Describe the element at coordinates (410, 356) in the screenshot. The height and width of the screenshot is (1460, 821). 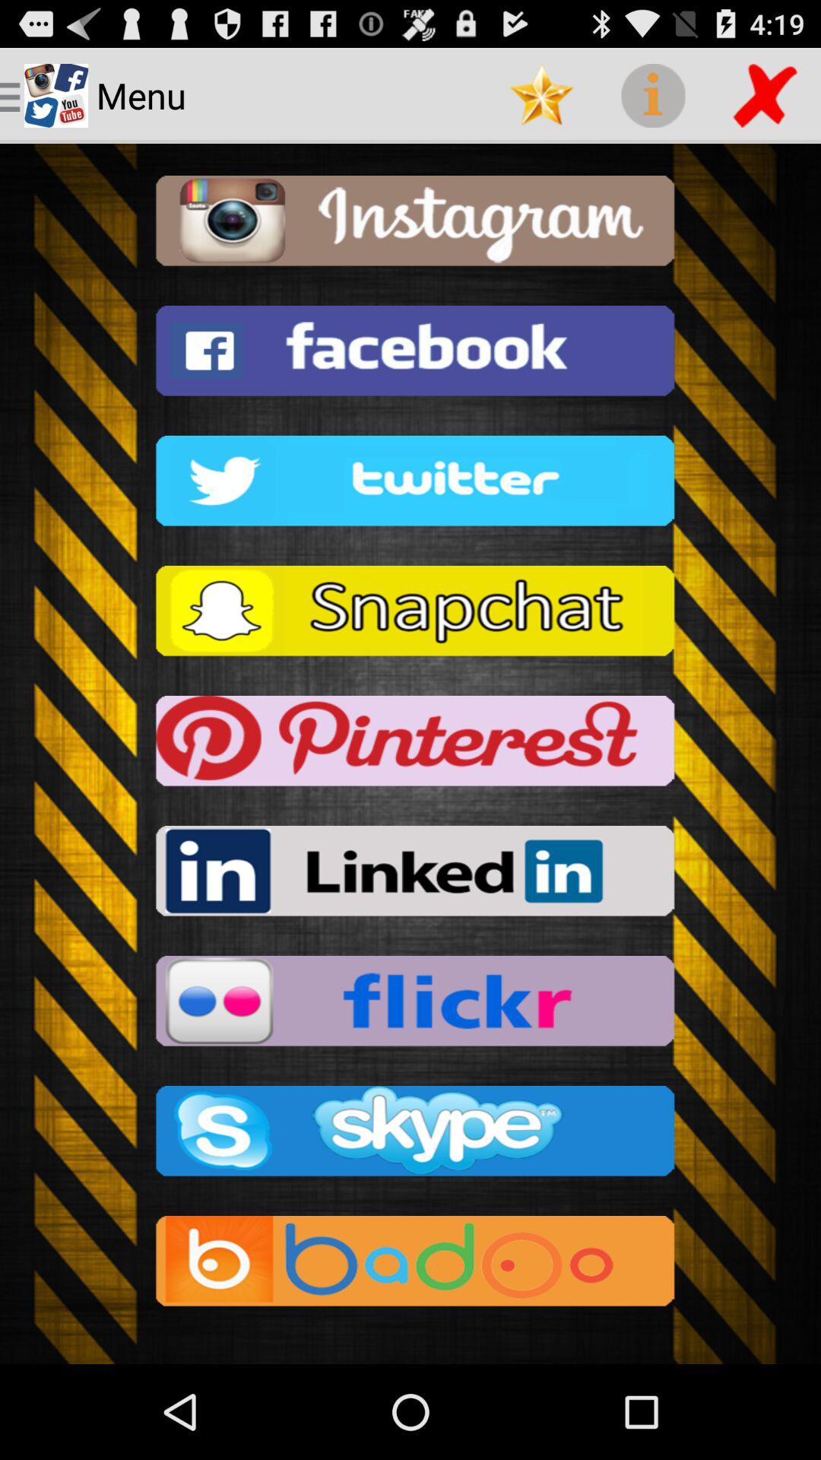
I see `go to facebook` at that location.